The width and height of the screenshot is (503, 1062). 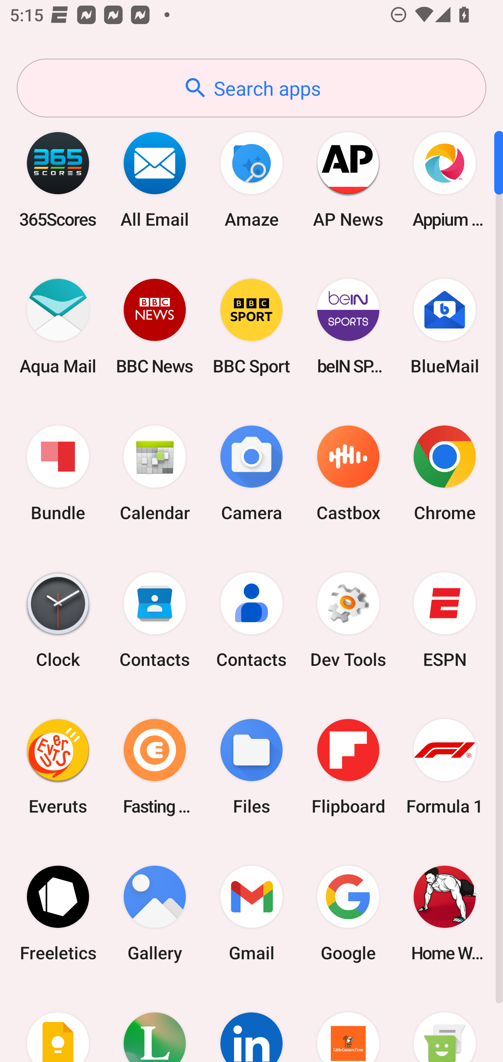 I want to click on Gmail, so click(x=251, y=913).